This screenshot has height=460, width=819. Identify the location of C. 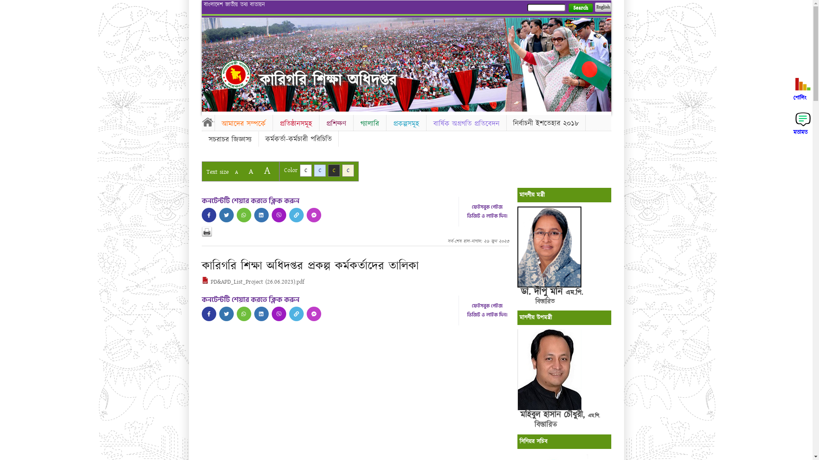
(320, 170).